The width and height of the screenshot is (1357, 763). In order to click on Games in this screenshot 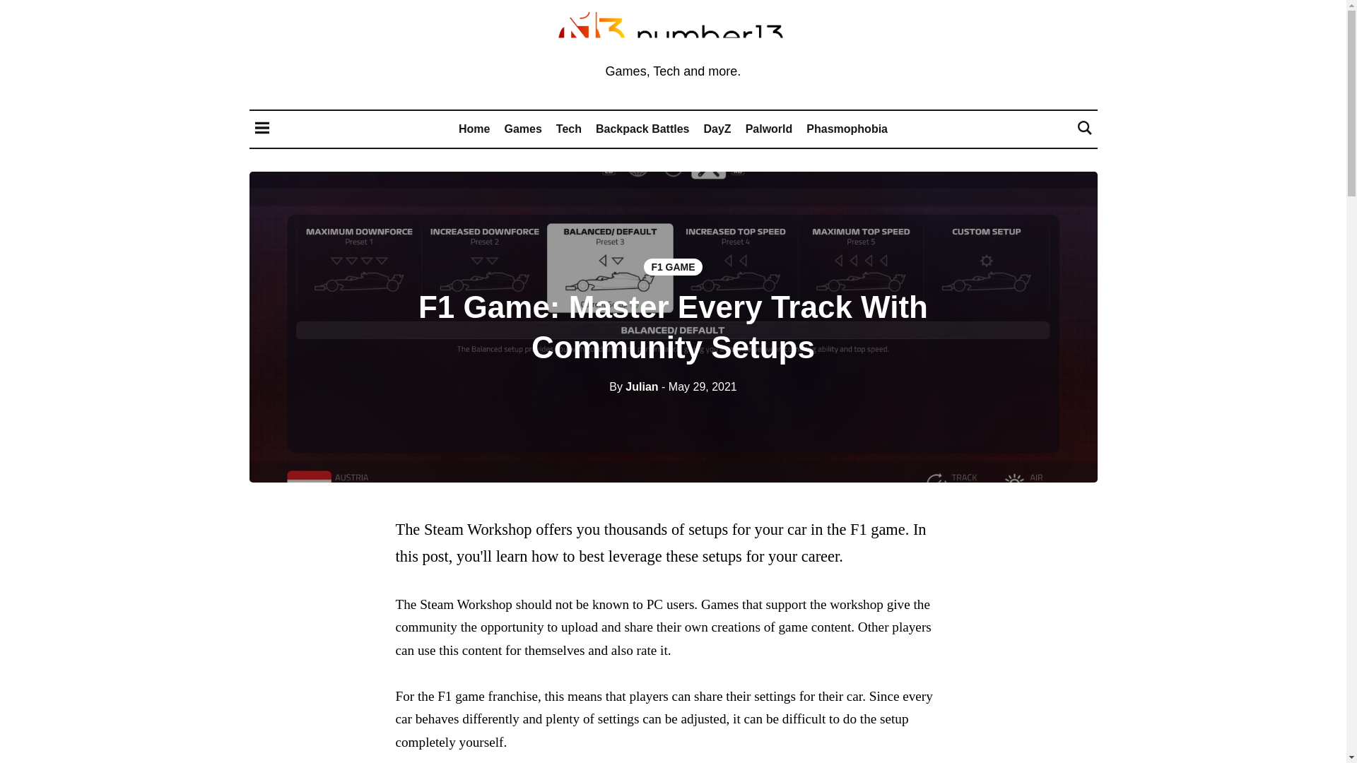, I will do `click(522, 129)`.